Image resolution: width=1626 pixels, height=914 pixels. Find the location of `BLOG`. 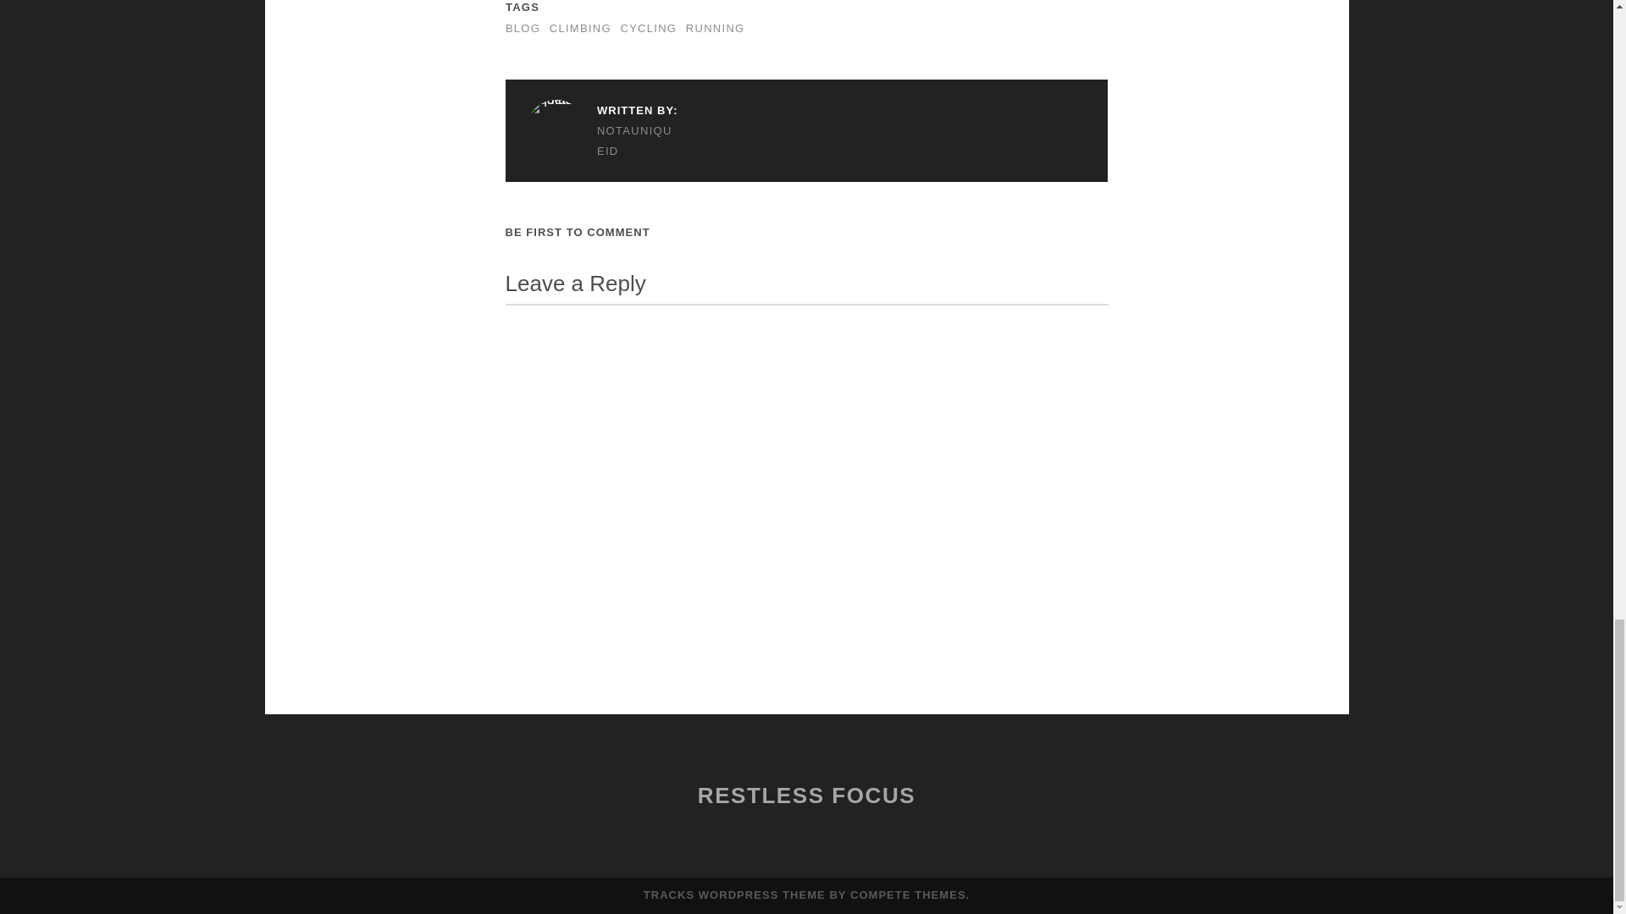

BLOG is located at coordinates (523, 28).